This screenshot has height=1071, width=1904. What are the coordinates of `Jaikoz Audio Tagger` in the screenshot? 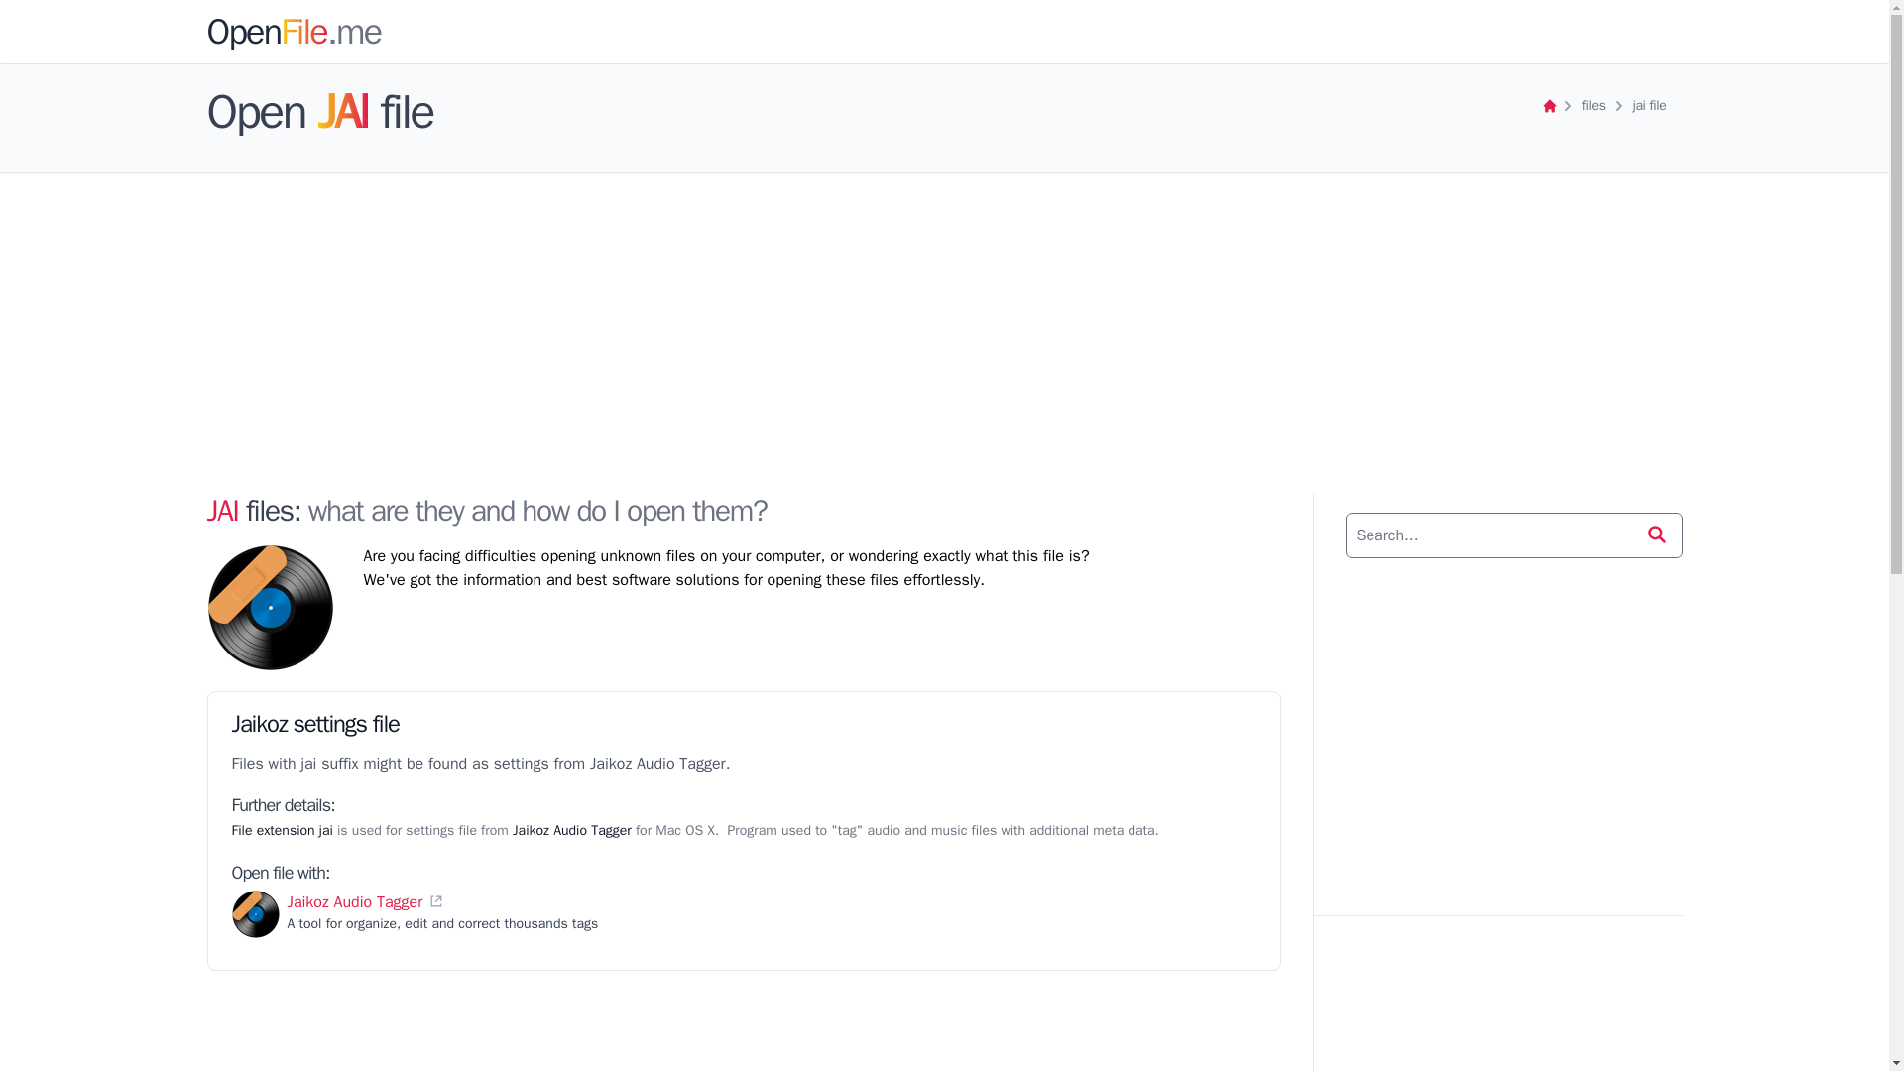 It's located at (355, 902).